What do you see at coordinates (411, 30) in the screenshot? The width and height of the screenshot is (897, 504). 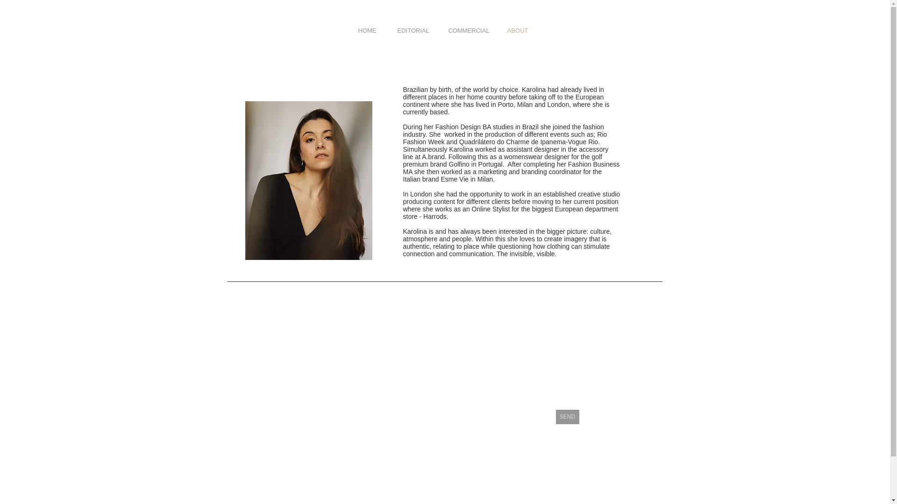 I see `EDITORIAL` at bounding box center [411, 30].